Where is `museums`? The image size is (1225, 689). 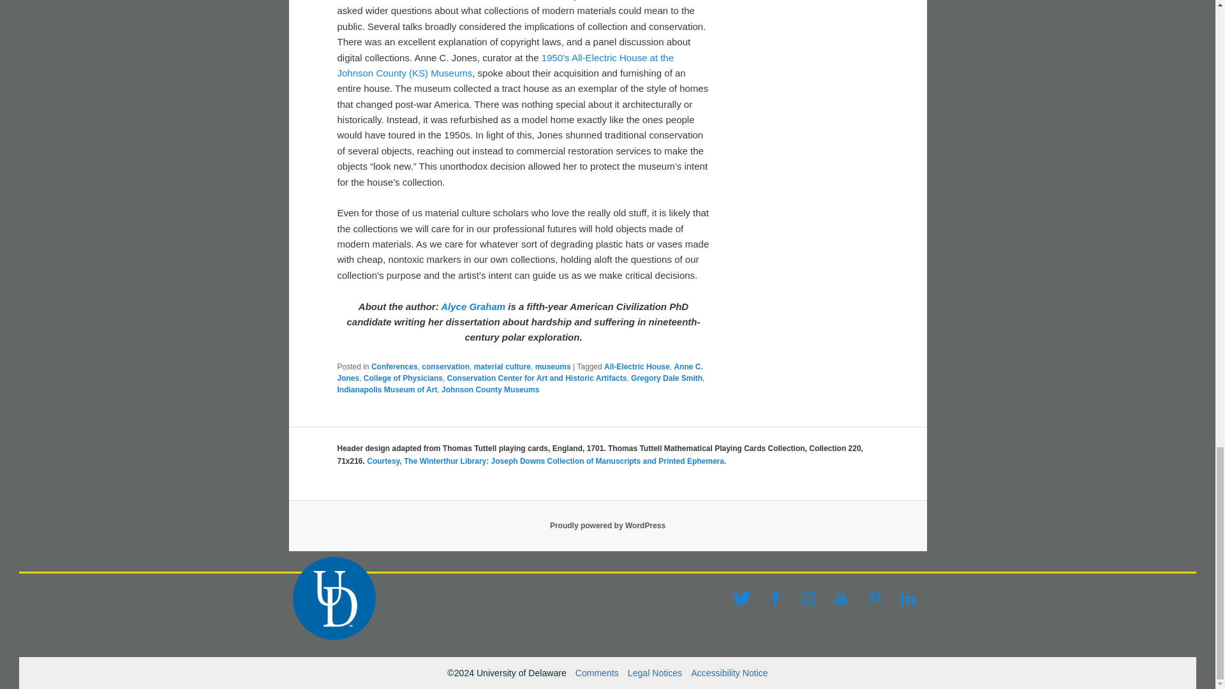
museums is located at coordinates (553, 367).